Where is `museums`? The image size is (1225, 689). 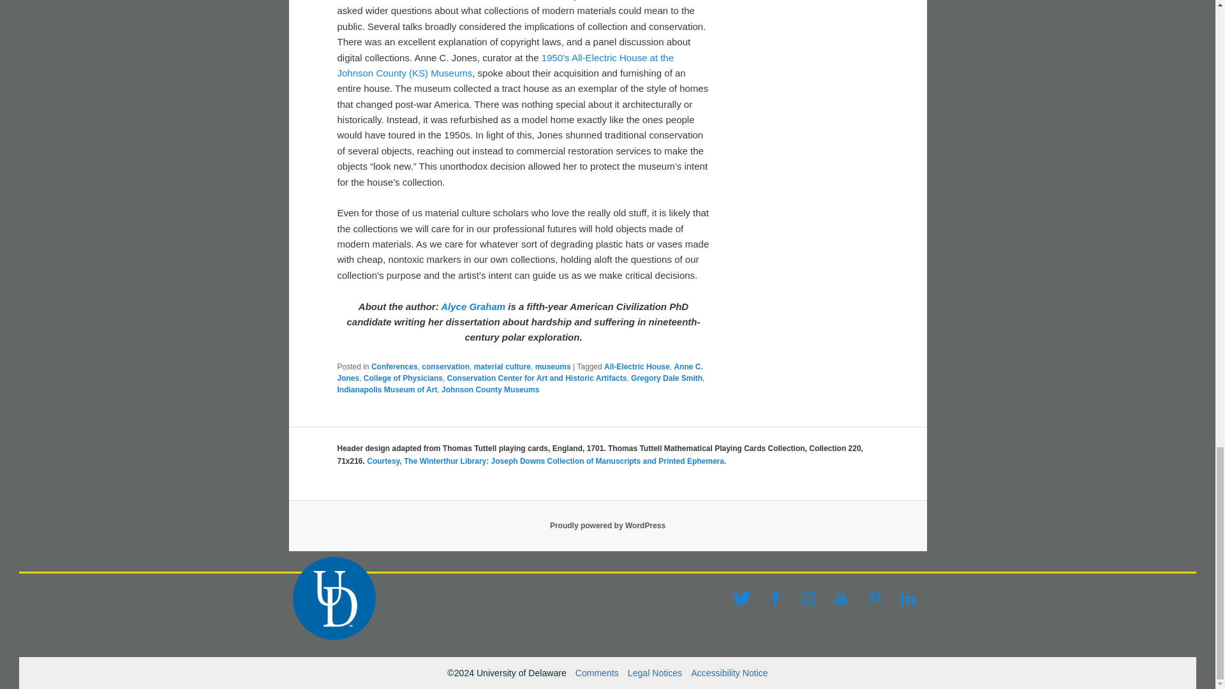
museums is located at coordinates (553, 367).